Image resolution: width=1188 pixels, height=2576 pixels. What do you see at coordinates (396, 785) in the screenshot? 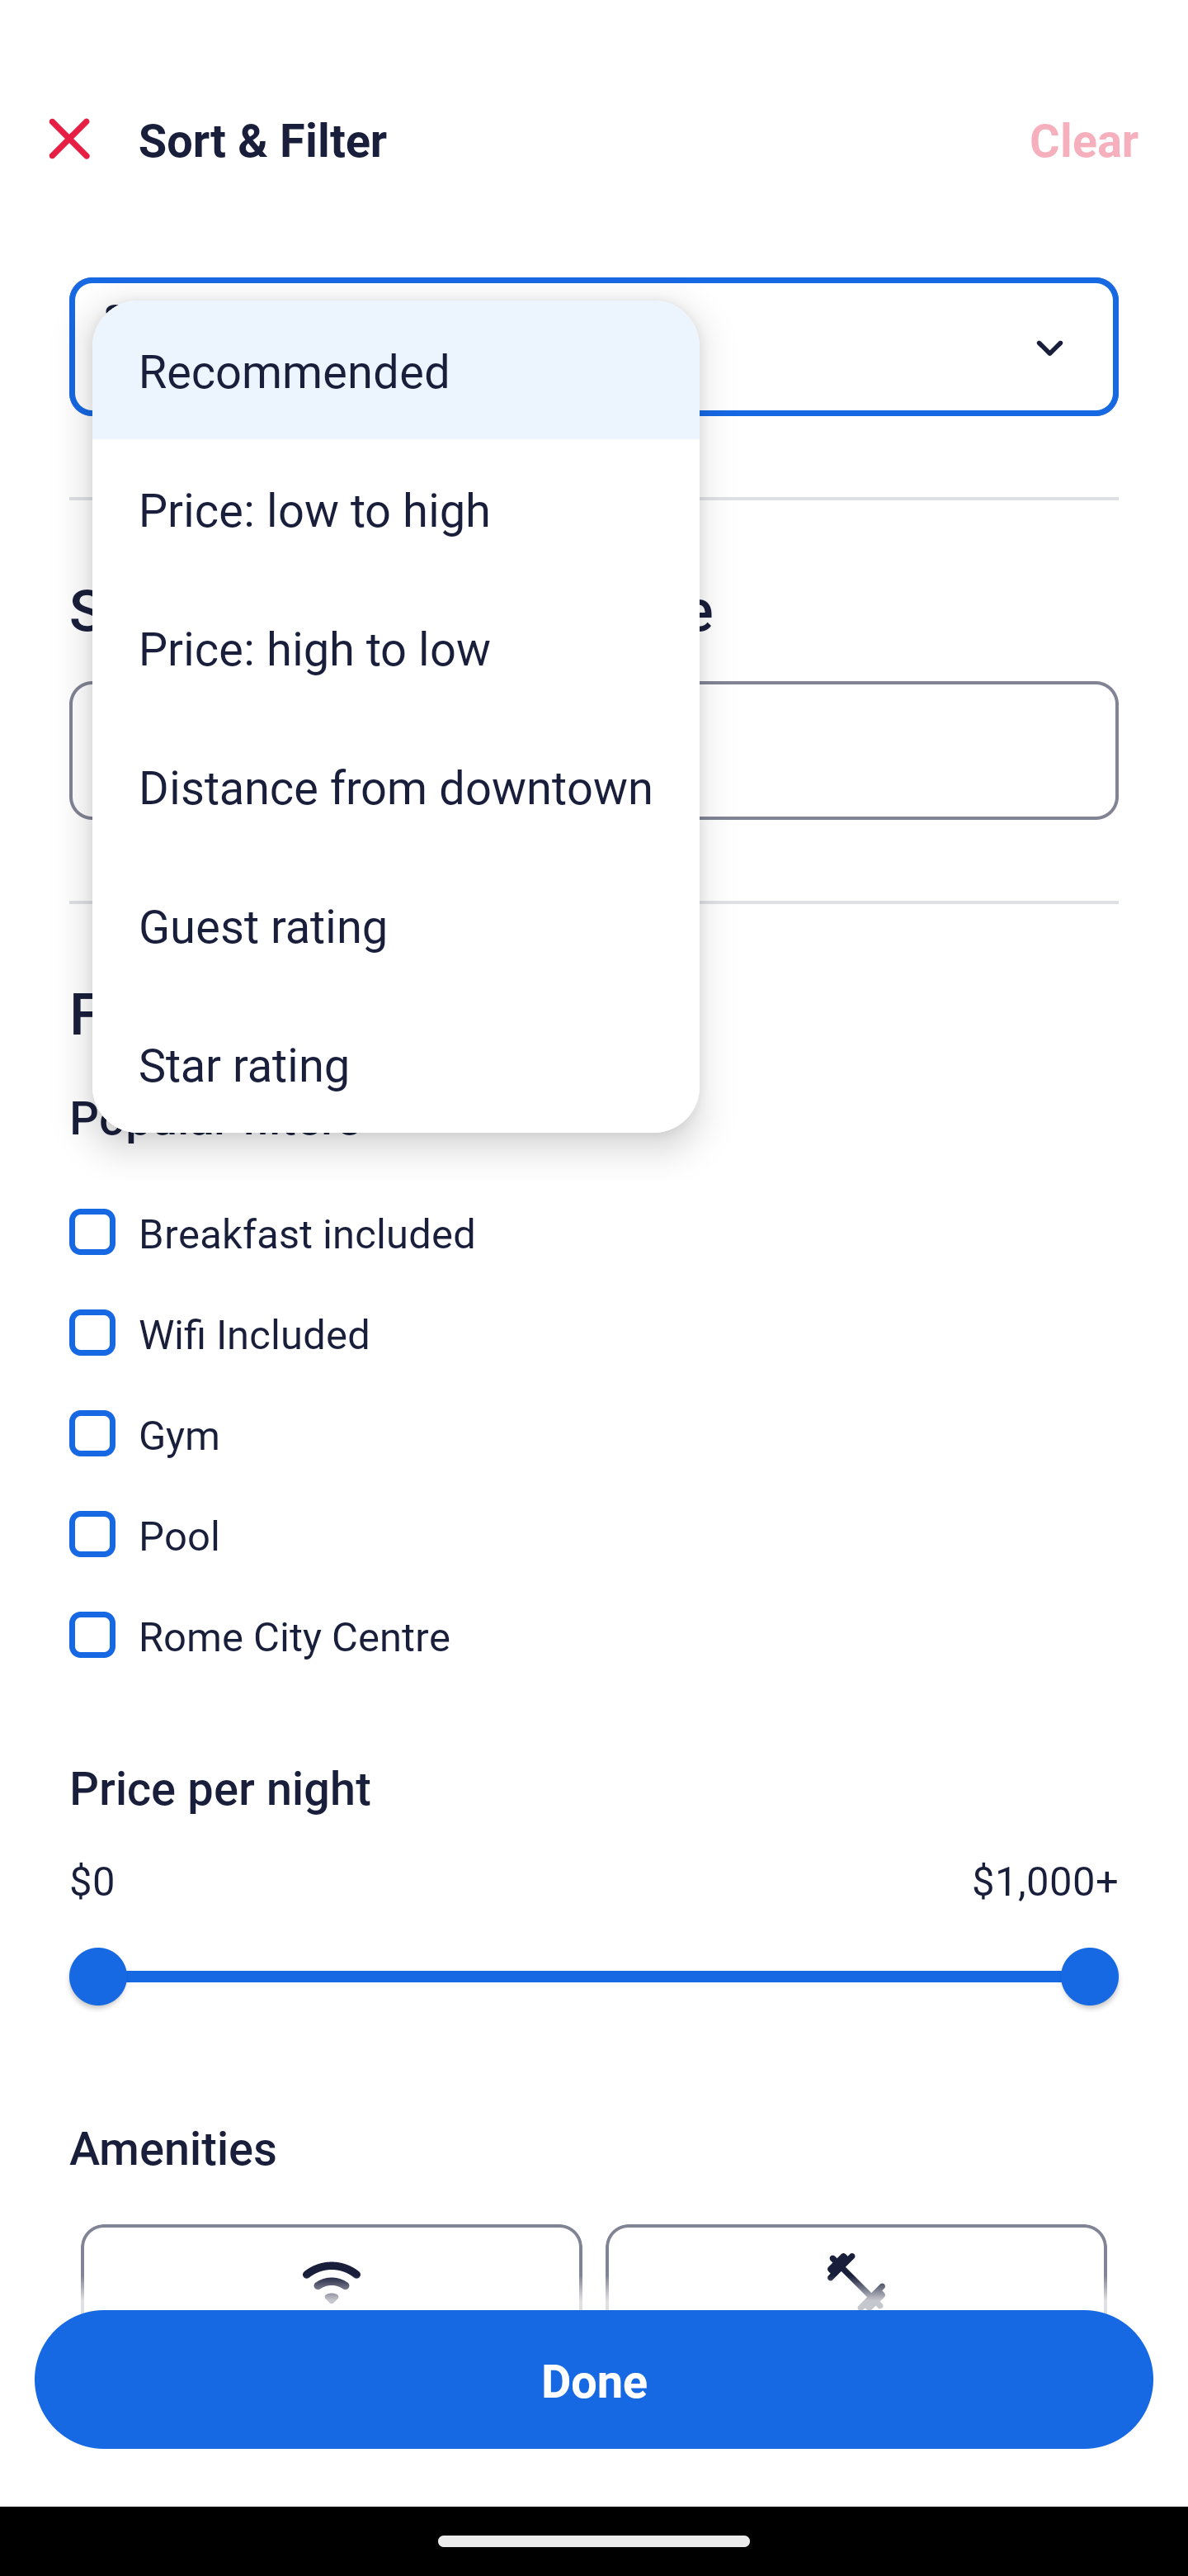
I see `Distance from downtown` at bounding box center [396, 785].